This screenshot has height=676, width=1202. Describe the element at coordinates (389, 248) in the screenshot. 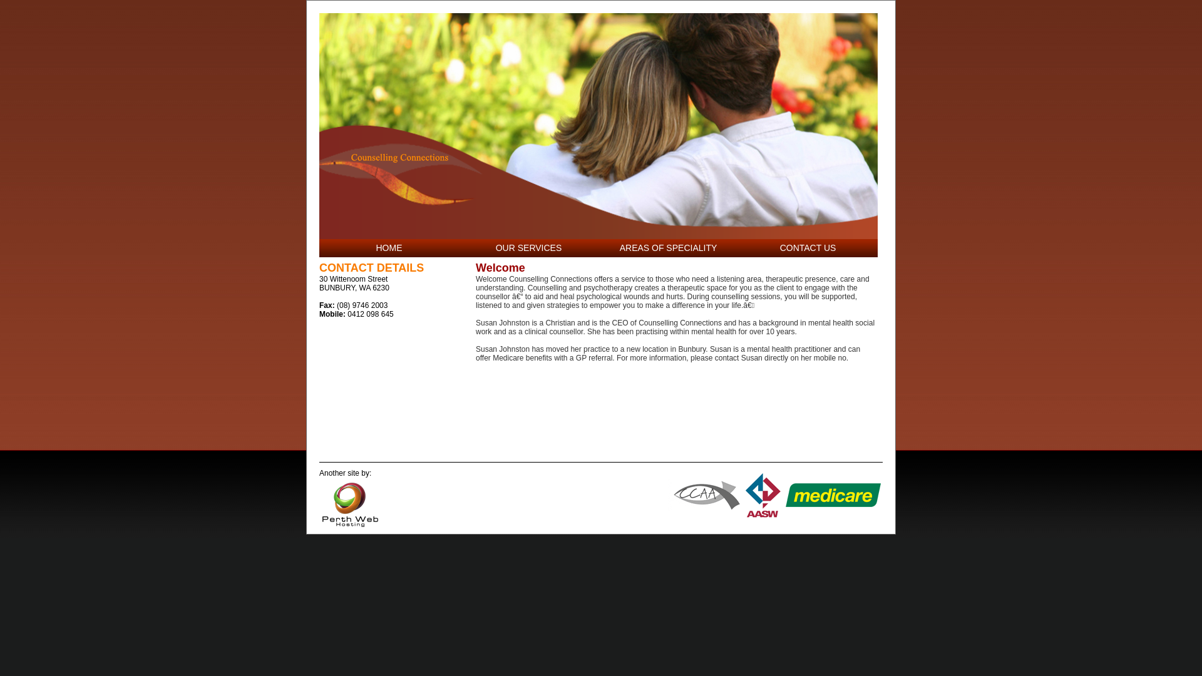

I see `HOME` at that location.